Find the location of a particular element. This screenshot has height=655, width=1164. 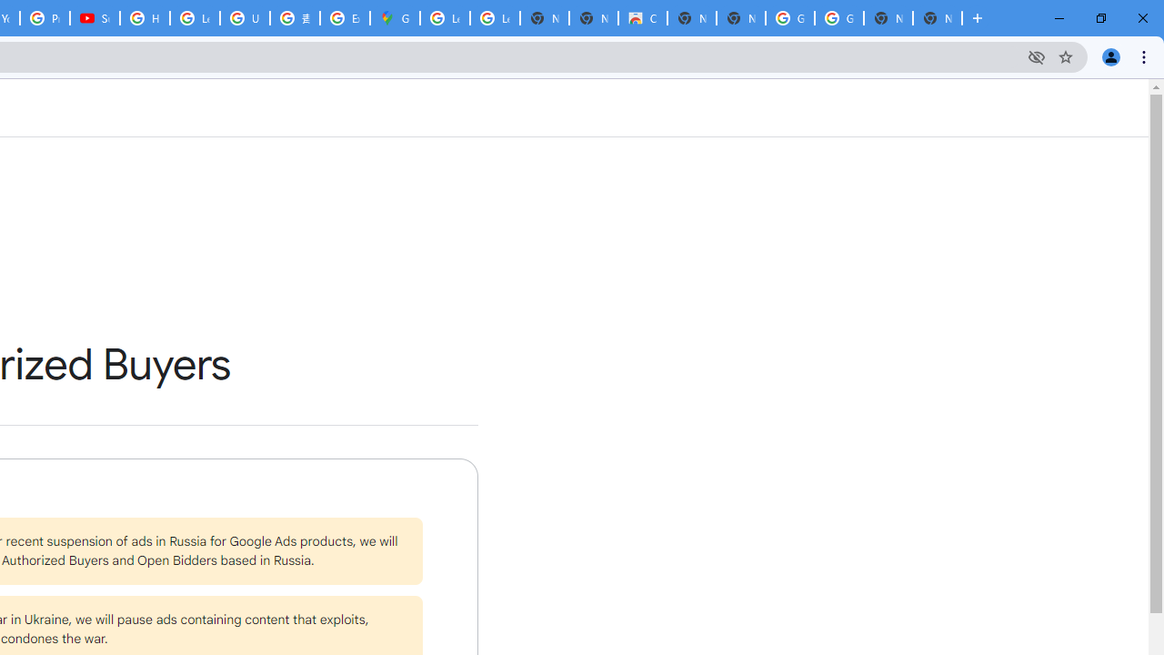

Subscriptions - YouTube is located at coordinates (95, 18).